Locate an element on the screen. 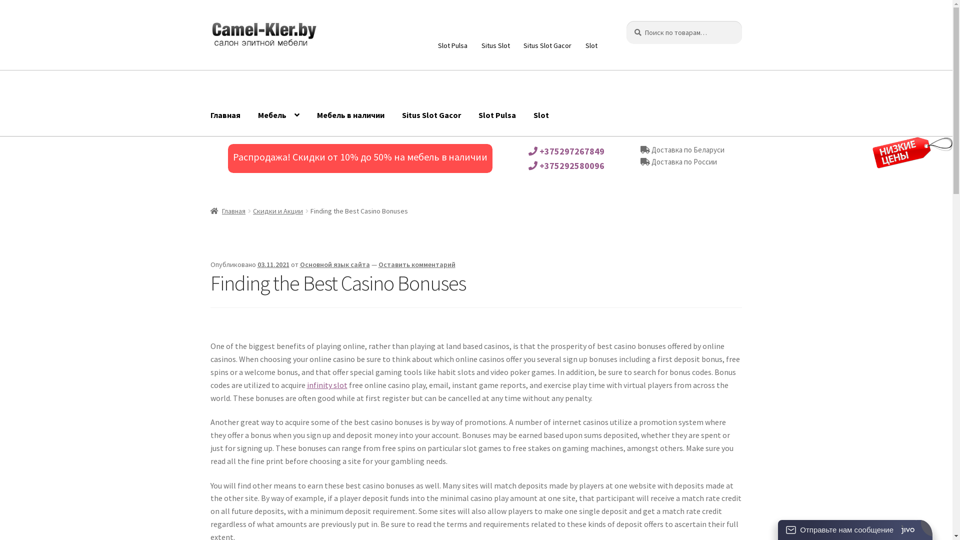 The height and width of the screenshot is (540, 960). +375292580096 is located at coordinates (566, 166).